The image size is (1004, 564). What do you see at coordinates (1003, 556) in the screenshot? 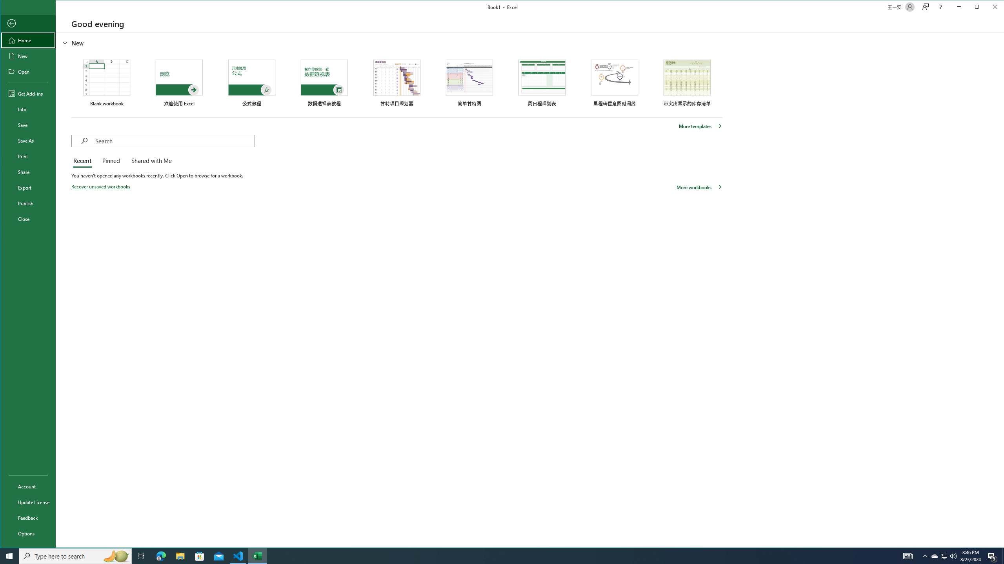
I see `Show desktop` at bounding box center [1003, 556].